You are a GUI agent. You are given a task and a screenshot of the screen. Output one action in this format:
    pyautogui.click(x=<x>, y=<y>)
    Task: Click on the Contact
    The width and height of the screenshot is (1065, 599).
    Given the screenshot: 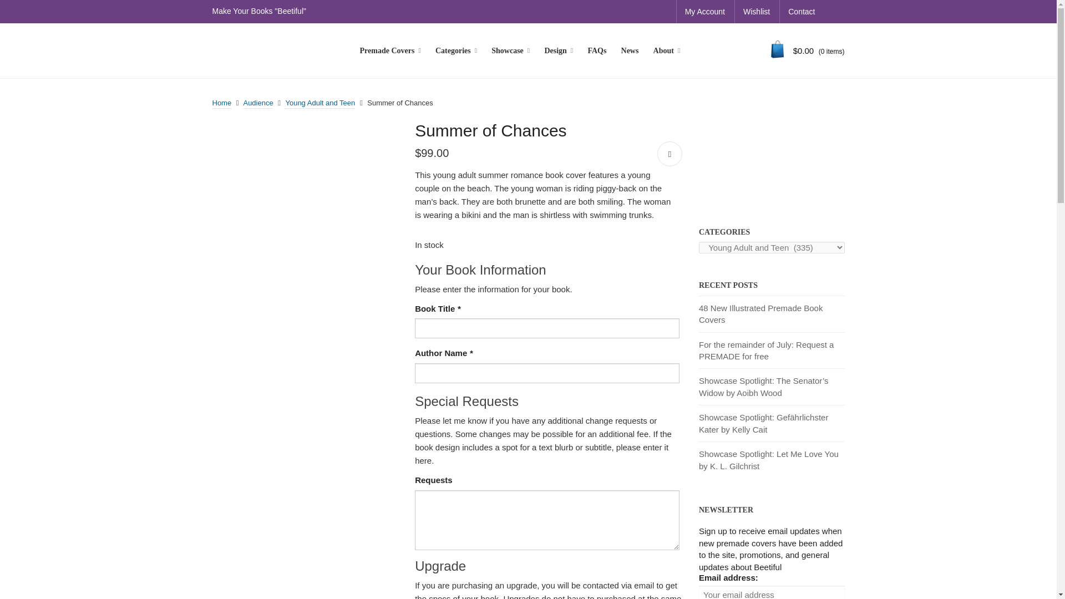 What is the action you would take?
    pyautogui.click(x=801, y=12)
    